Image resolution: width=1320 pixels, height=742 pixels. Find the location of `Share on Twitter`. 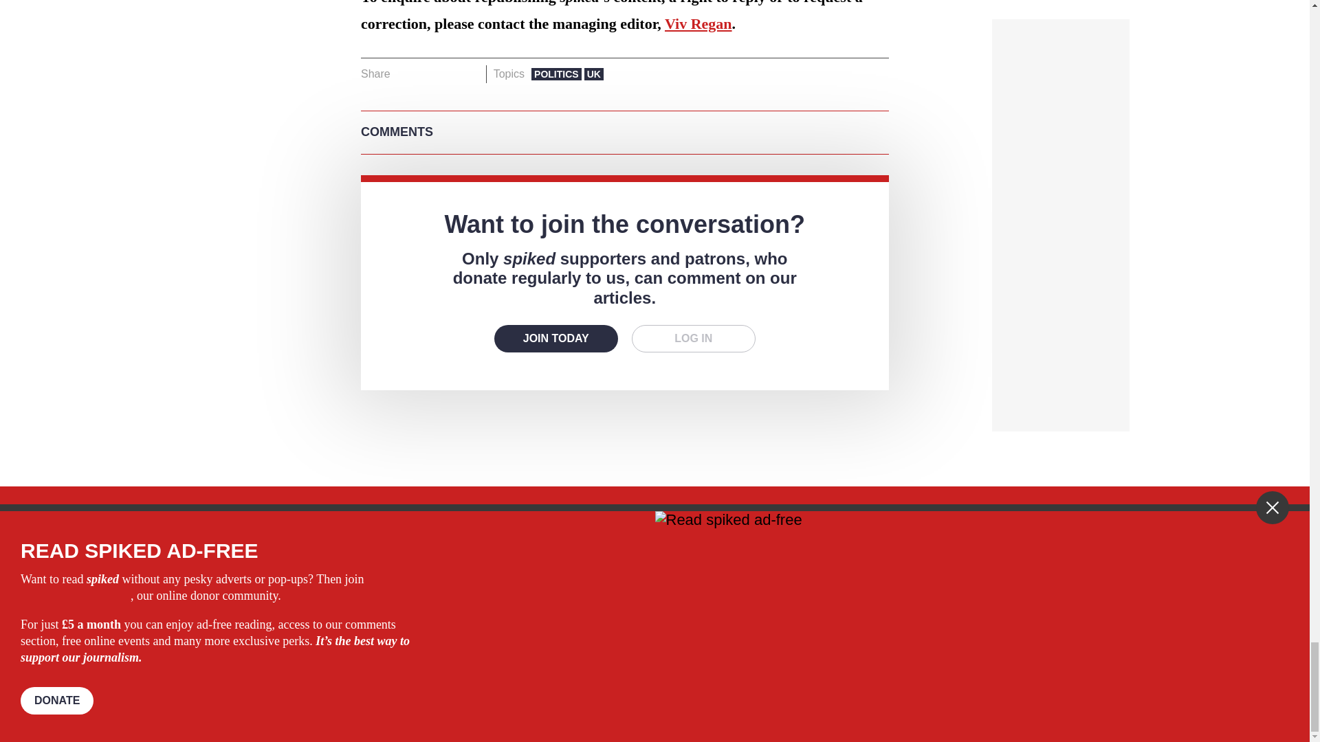

Share on Twitter is located at coordinates (428, 74).